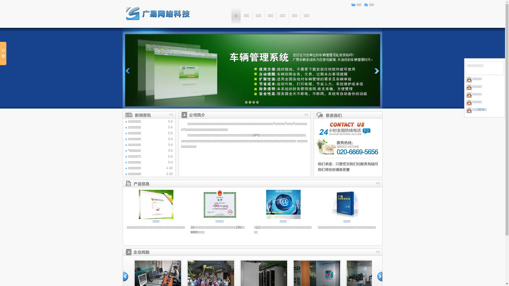  What do you see at coordinates (257, 102) in the screenshot?
I see `4` at bounding box center [257, 102].